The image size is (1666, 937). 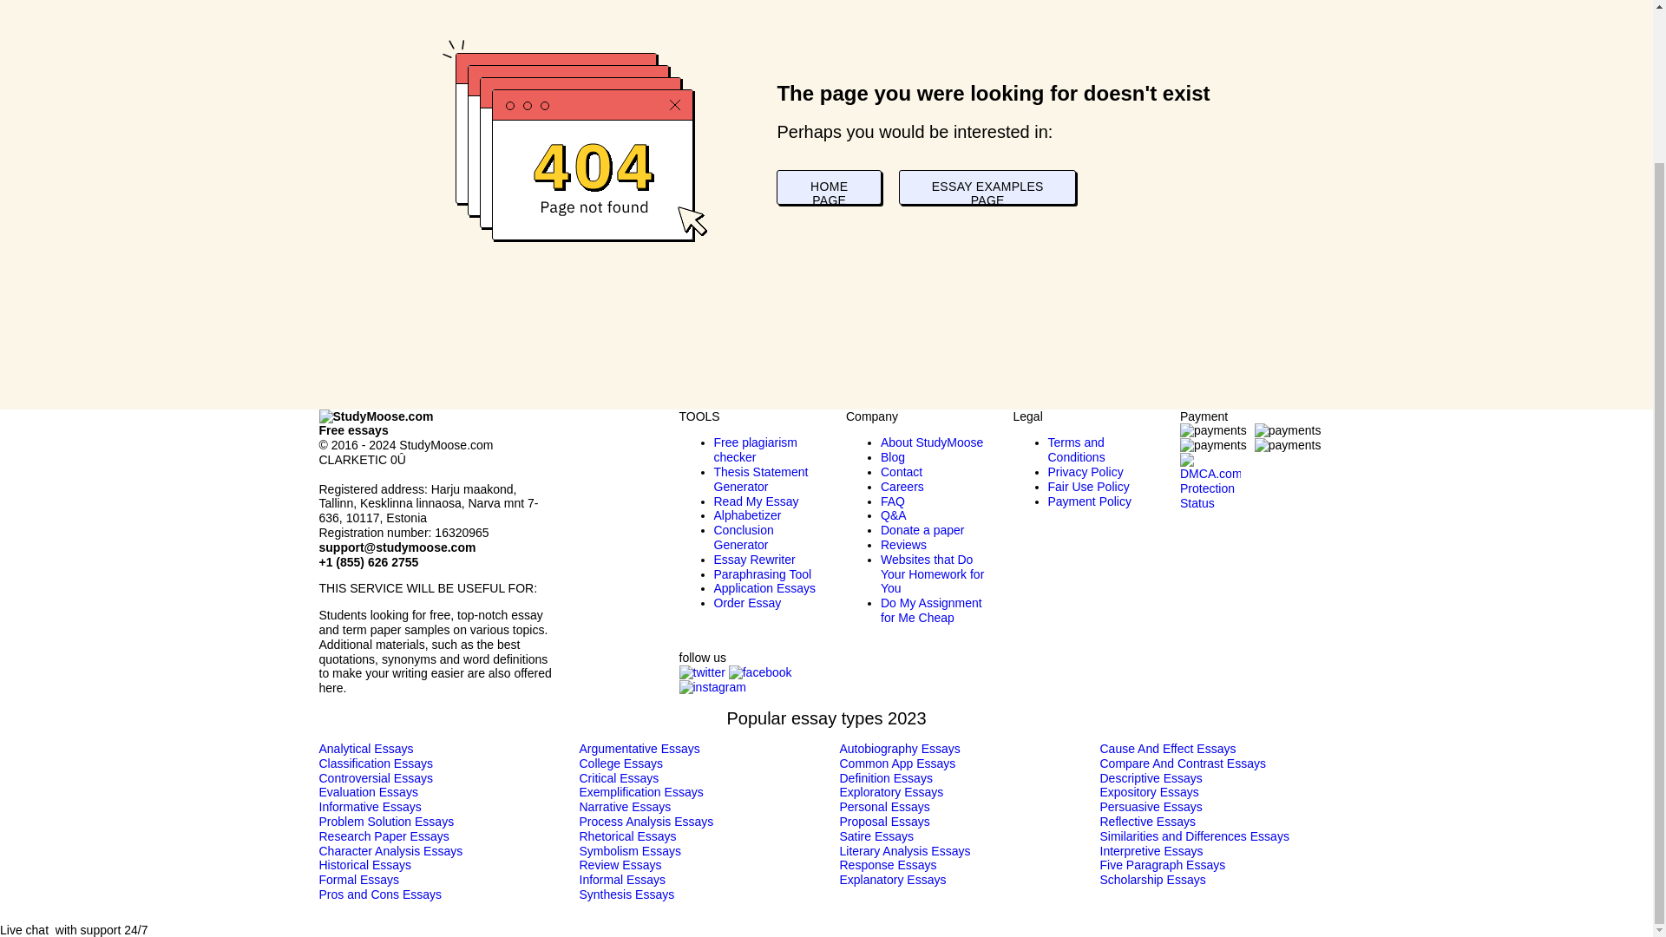 What do you see at coordinates (892, 501) in the screenshot?
I see `FAQ` at bounding box center [892, 501].